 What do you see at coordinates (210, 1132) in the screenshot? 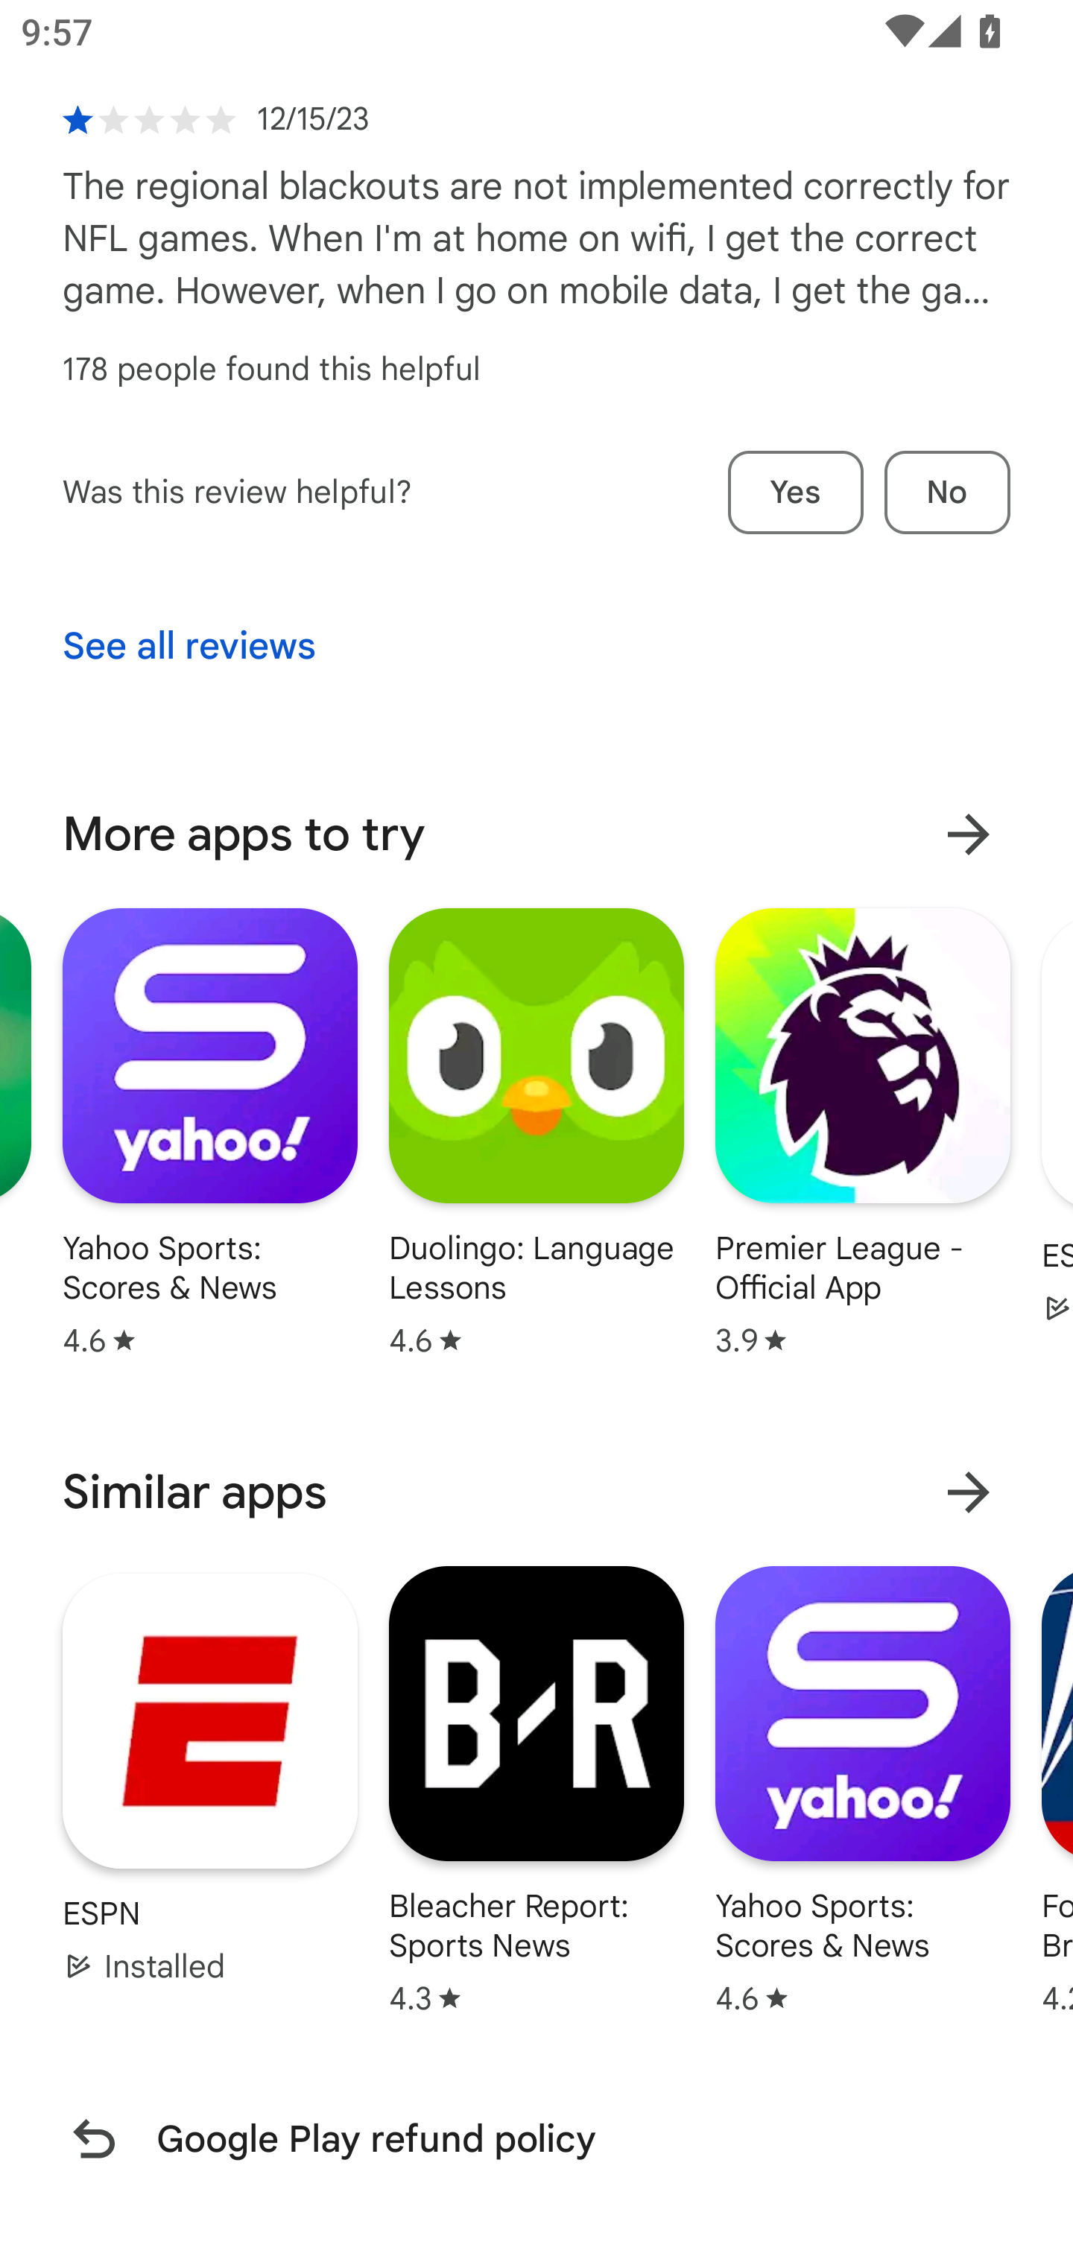
I see `Yahoo Sports: Scores & News
Star rating: 4.6
` at bounding box center [210, 1132].